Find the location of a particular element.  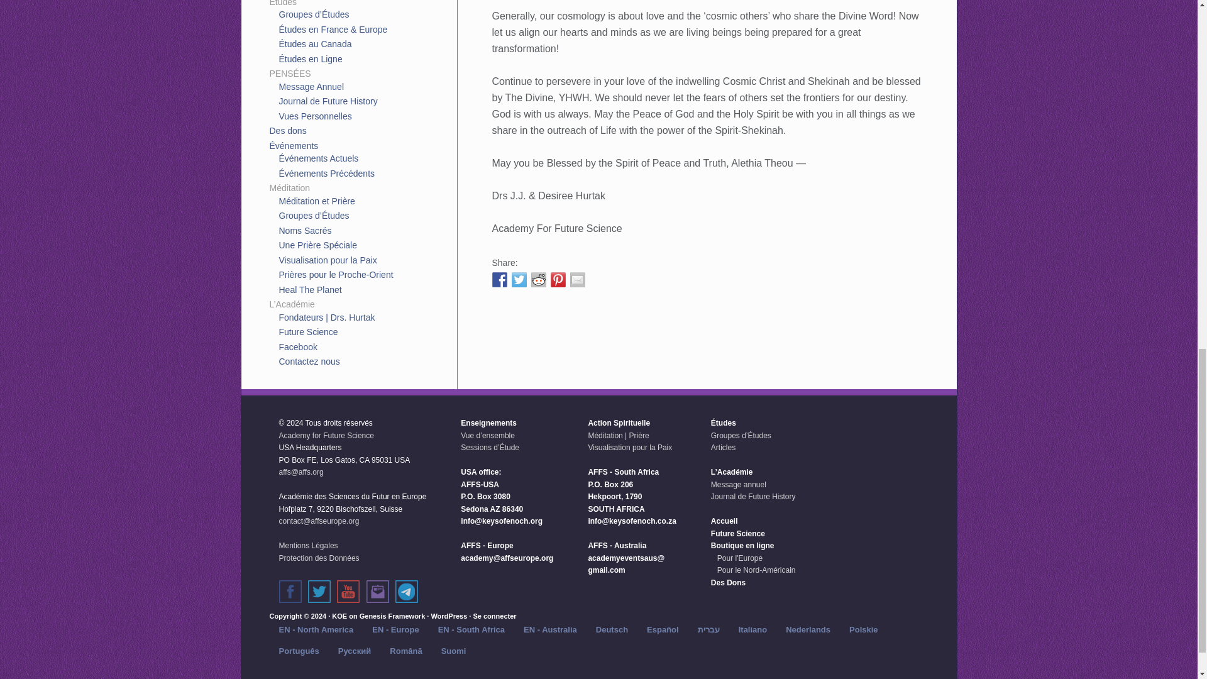

Share on Twitter is located at coordinates (519, 279).